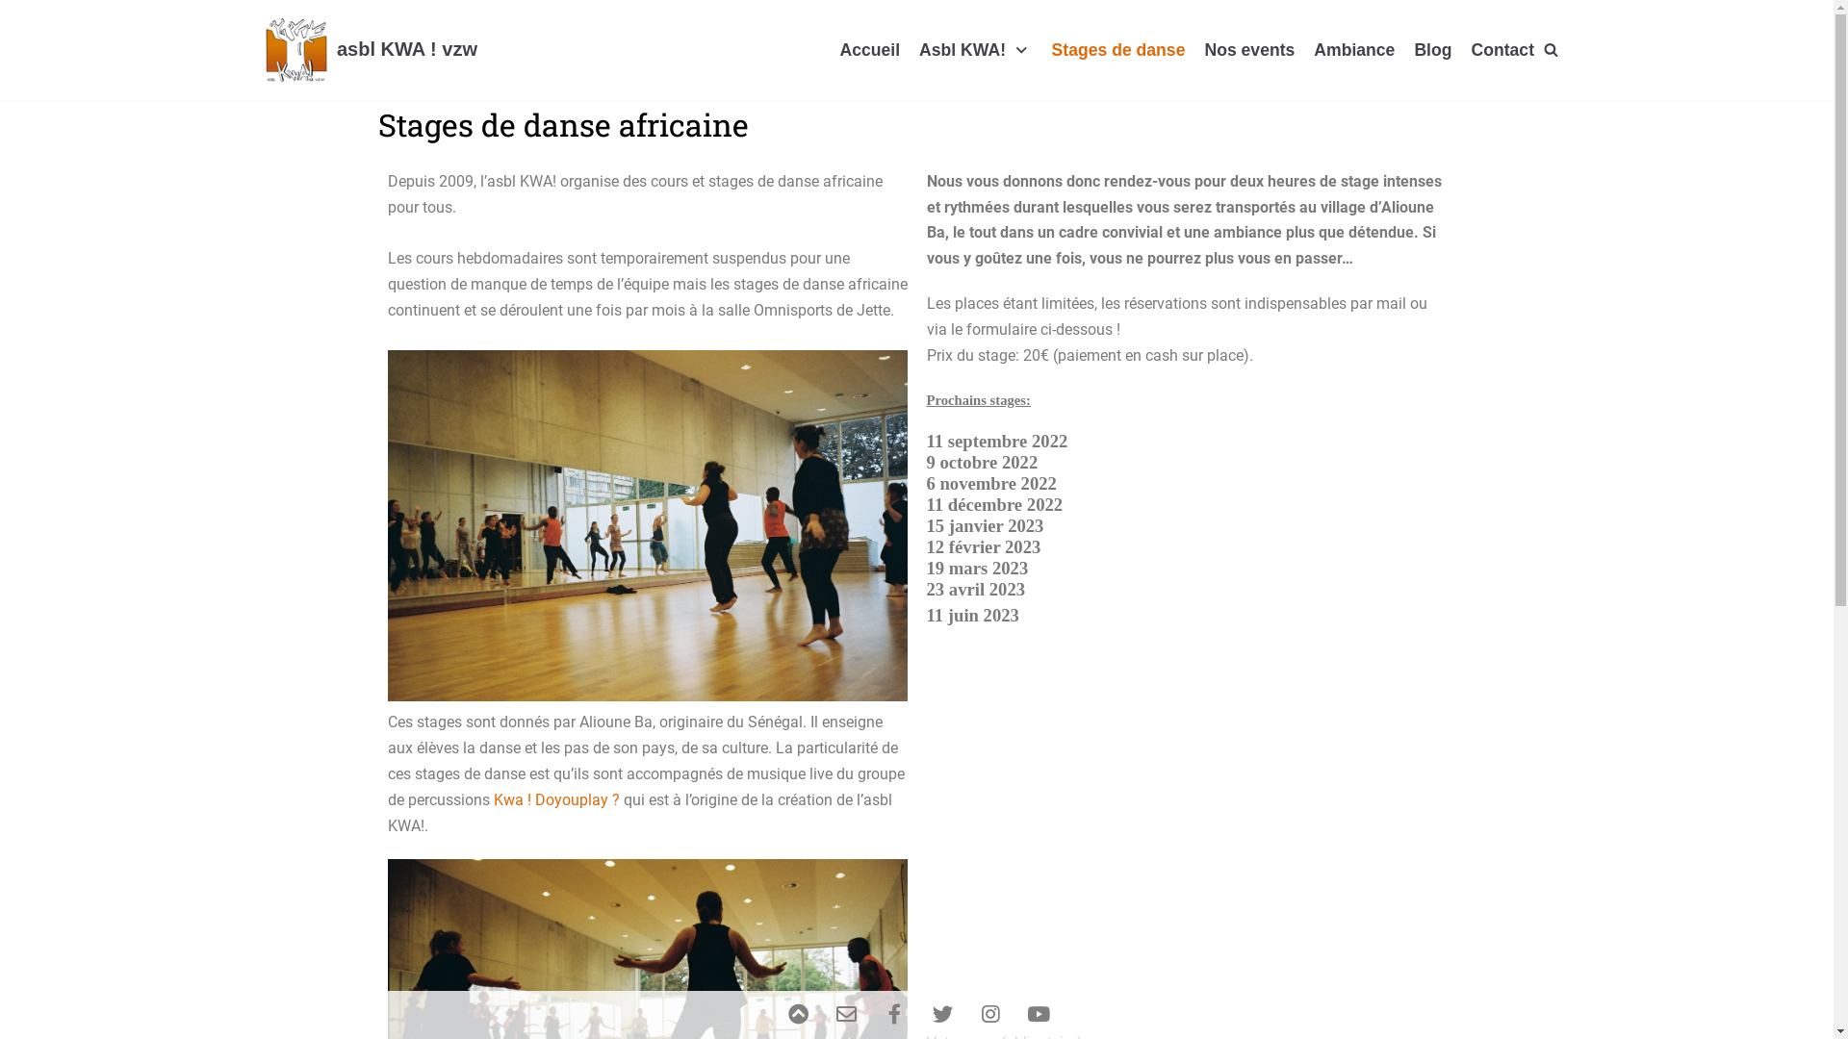  I want to click on Asbl KWA!, so click(976, 50).